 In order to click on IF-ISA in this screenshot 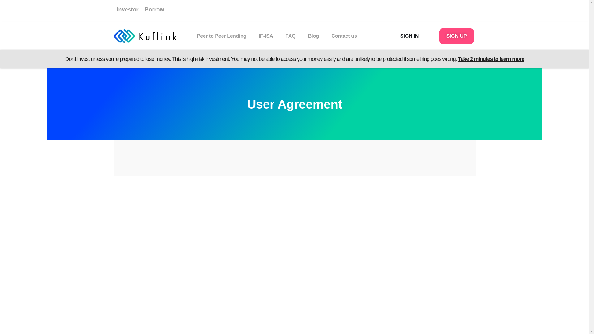, I will do `click(266, 36)`.